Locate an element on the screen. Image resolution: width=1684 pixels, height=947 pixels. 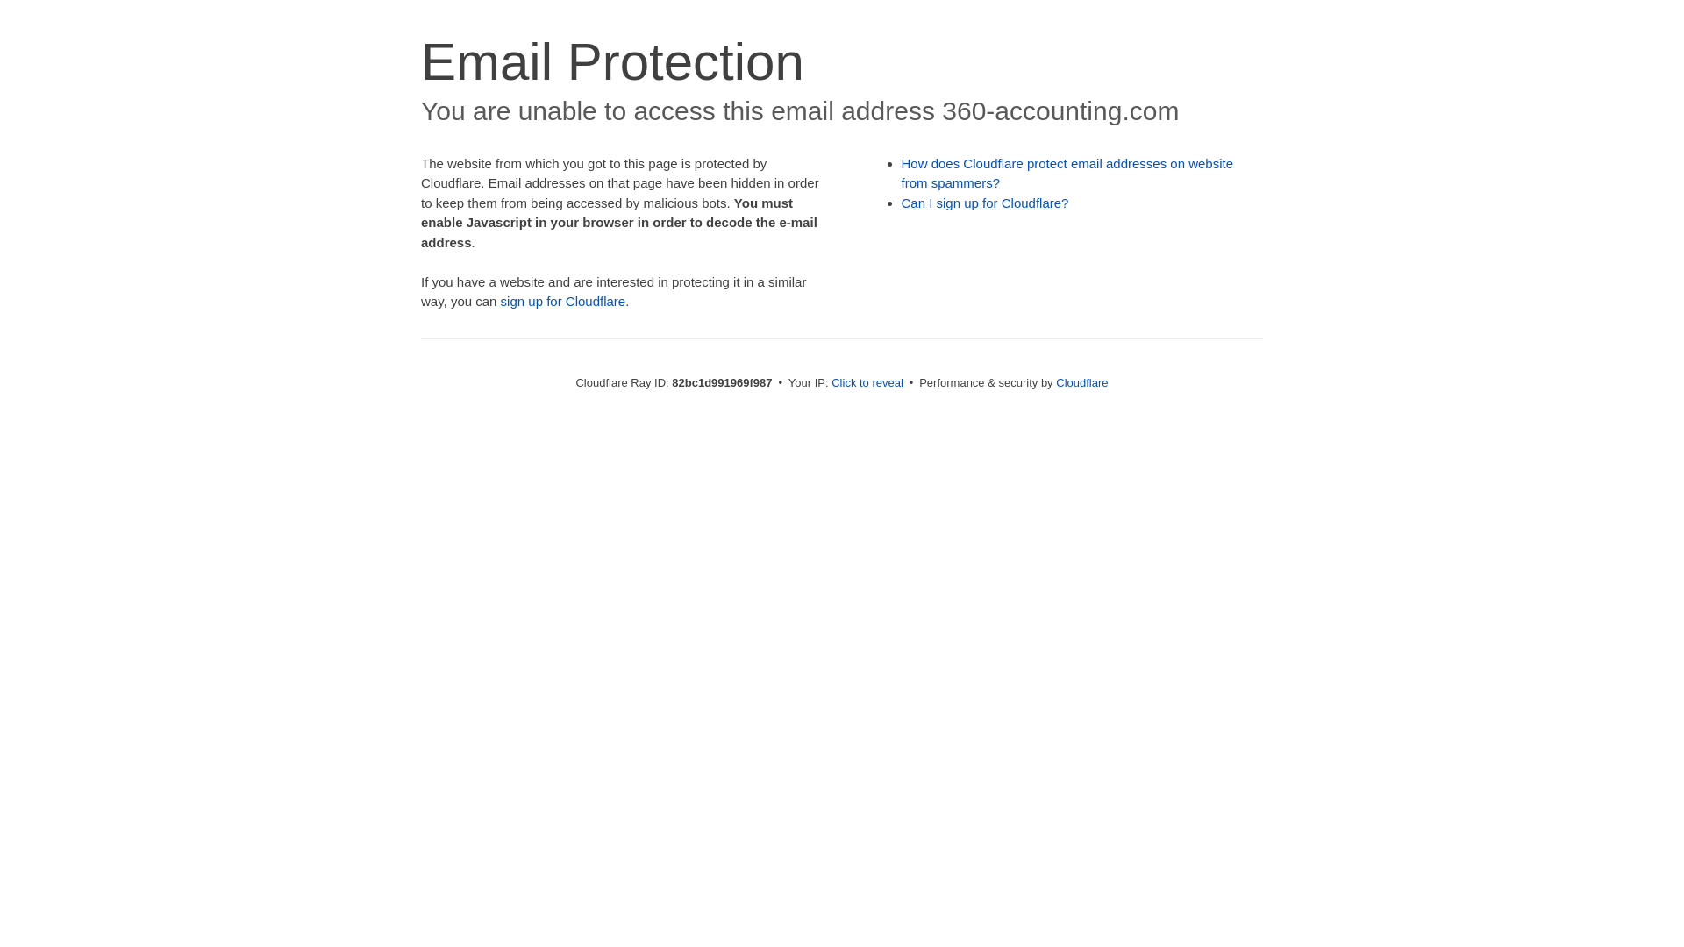
sign up for Cloudflare is located at coordinates (563, 302).